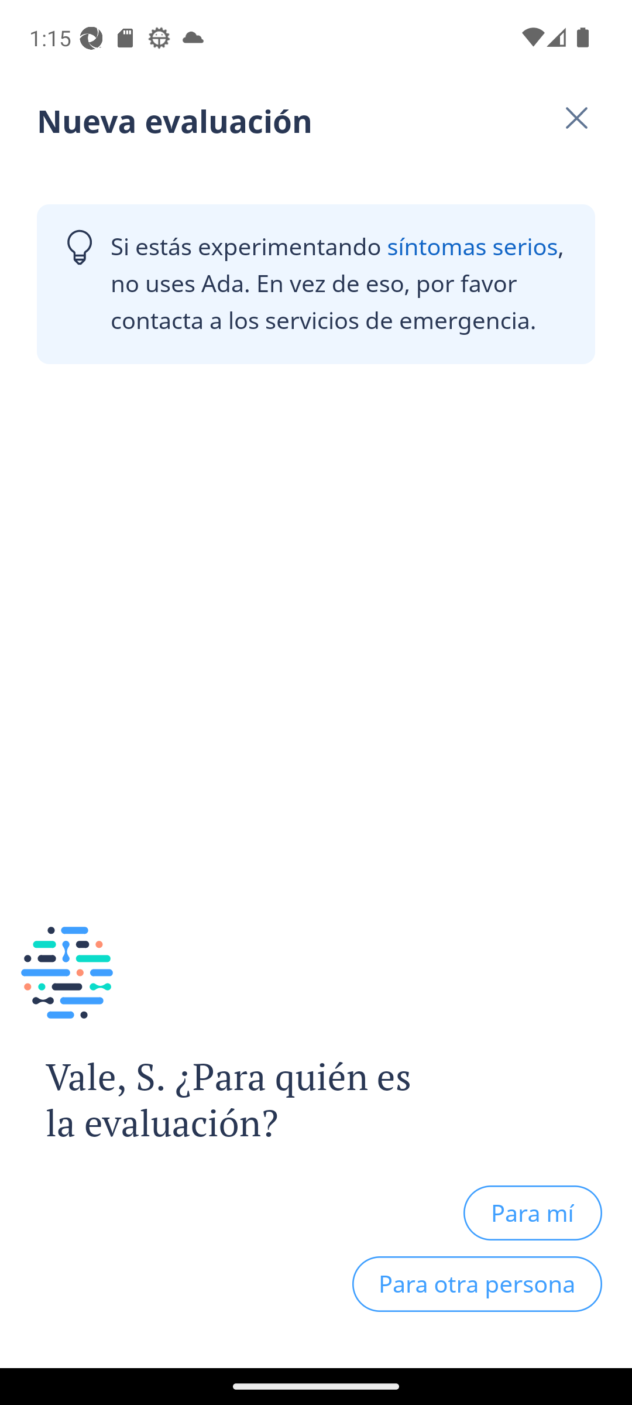 Image resolution: width=632 pixels, height=1405 pixels. I want to click on Vale, S. ¿Para quién es la evaluación?, so click(215, 1100).